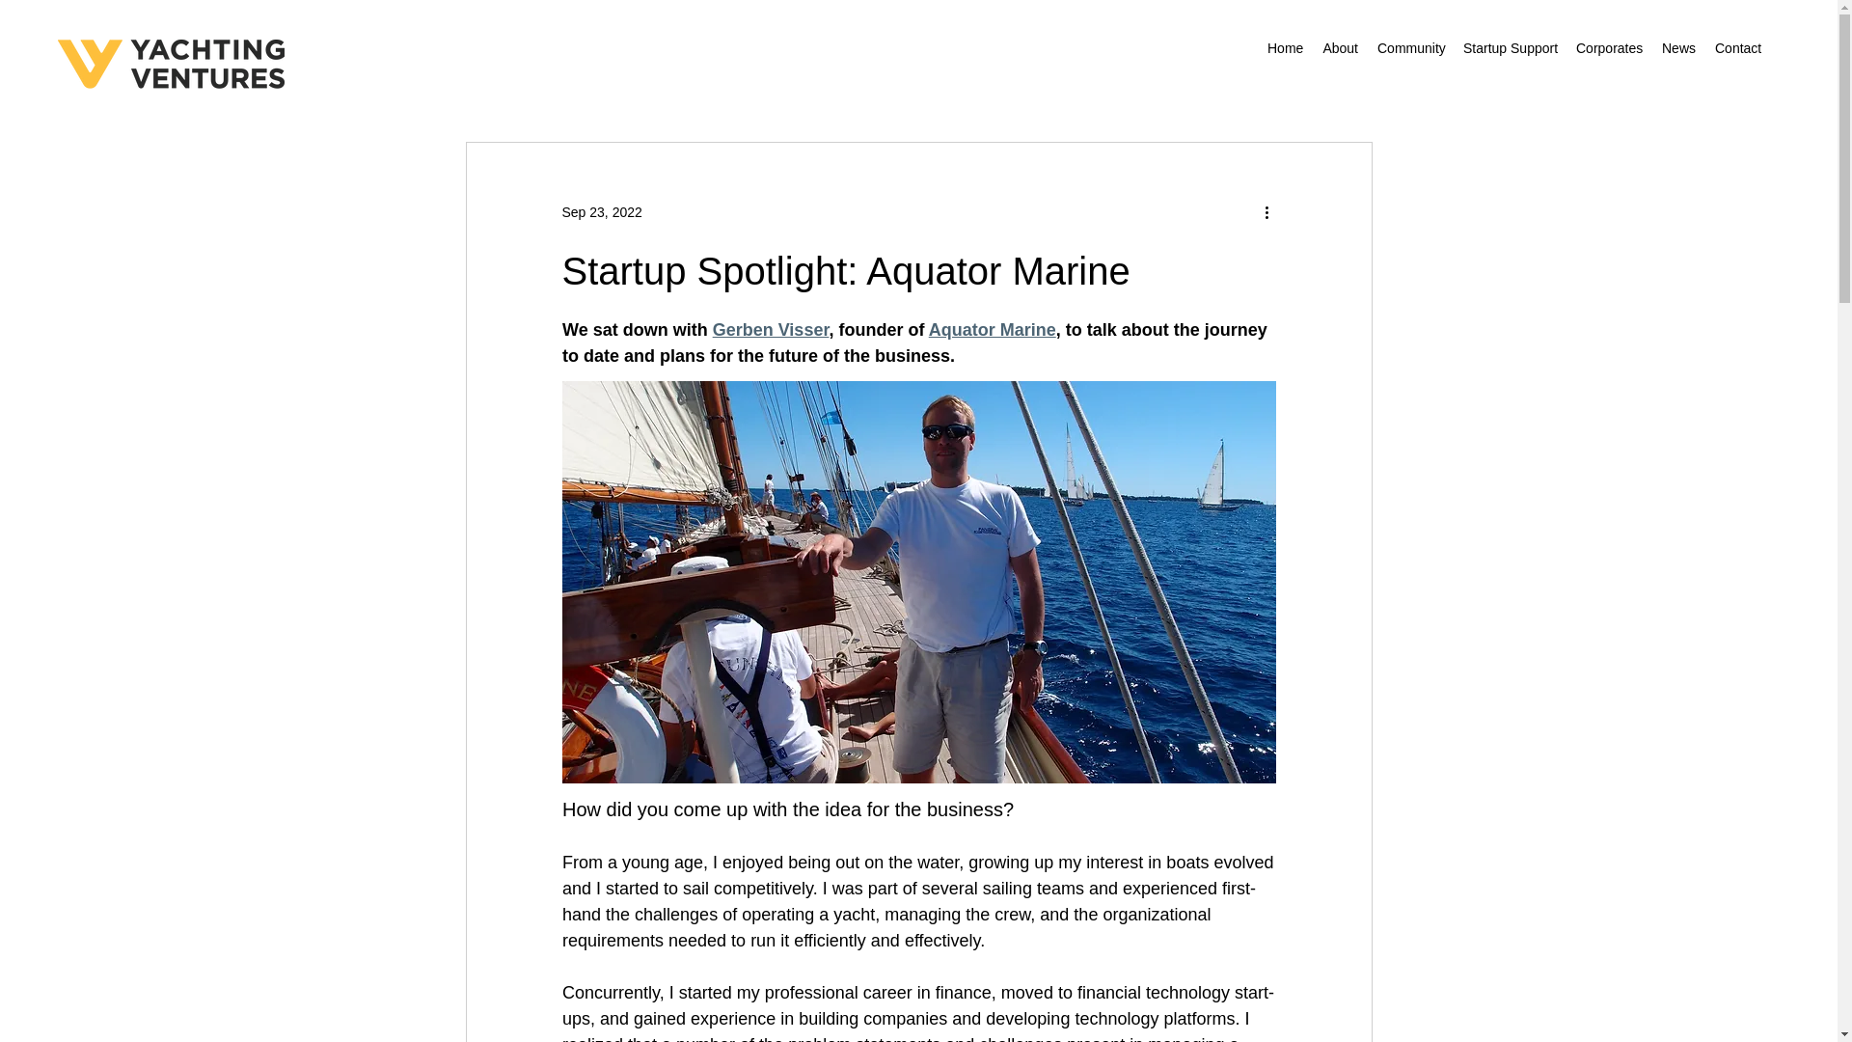 Image resolution: width=1852 pixels, height=1042 pixels. What do you see at coordinates (770, 330) in the screenshot?
I see `Gerben Visser` at bounding box center [770, 330].